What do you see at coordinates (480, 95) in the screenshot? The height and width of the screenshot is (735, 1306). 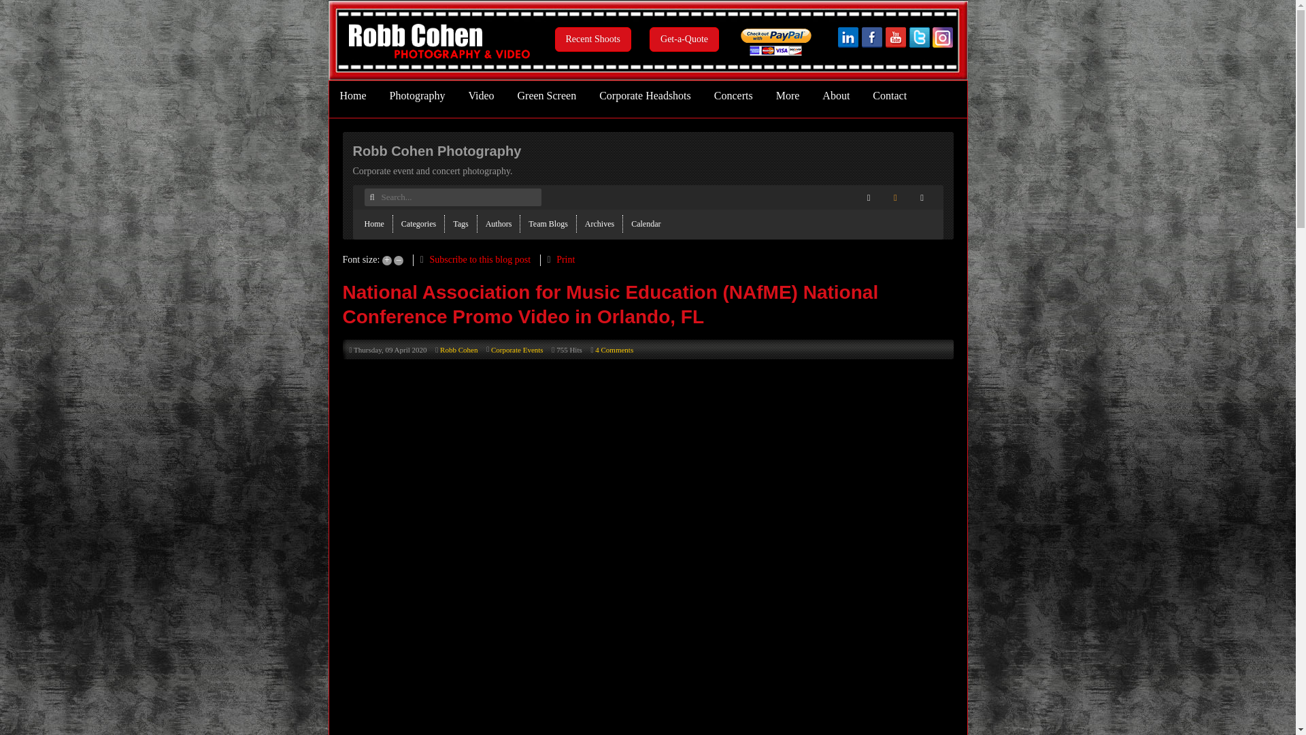 I see `Video` at bounding box center [480, 95].